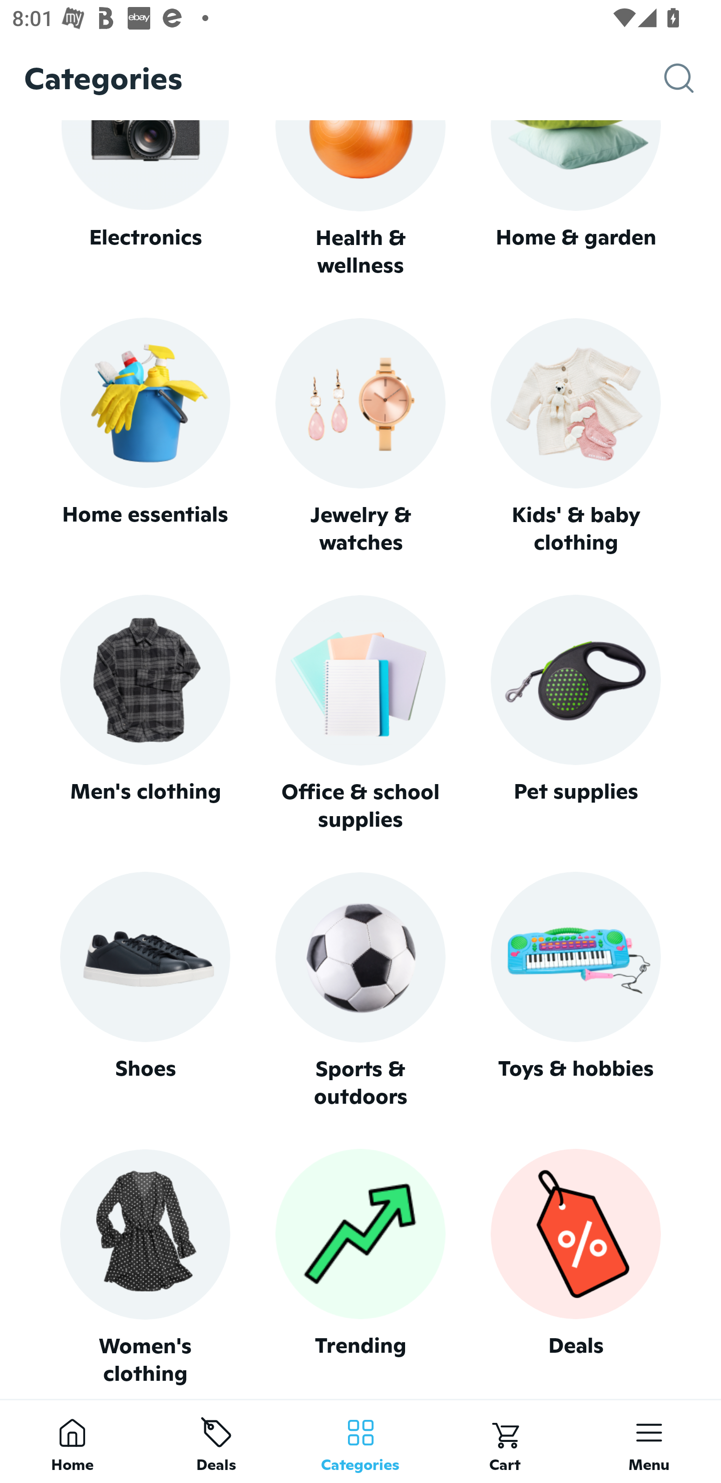 The width and height of the screenshot is (721, 1483). What do you see at coordinates (360, 1441) in the screenshot?
I see `Categories` at bounding box center [360, 1441].